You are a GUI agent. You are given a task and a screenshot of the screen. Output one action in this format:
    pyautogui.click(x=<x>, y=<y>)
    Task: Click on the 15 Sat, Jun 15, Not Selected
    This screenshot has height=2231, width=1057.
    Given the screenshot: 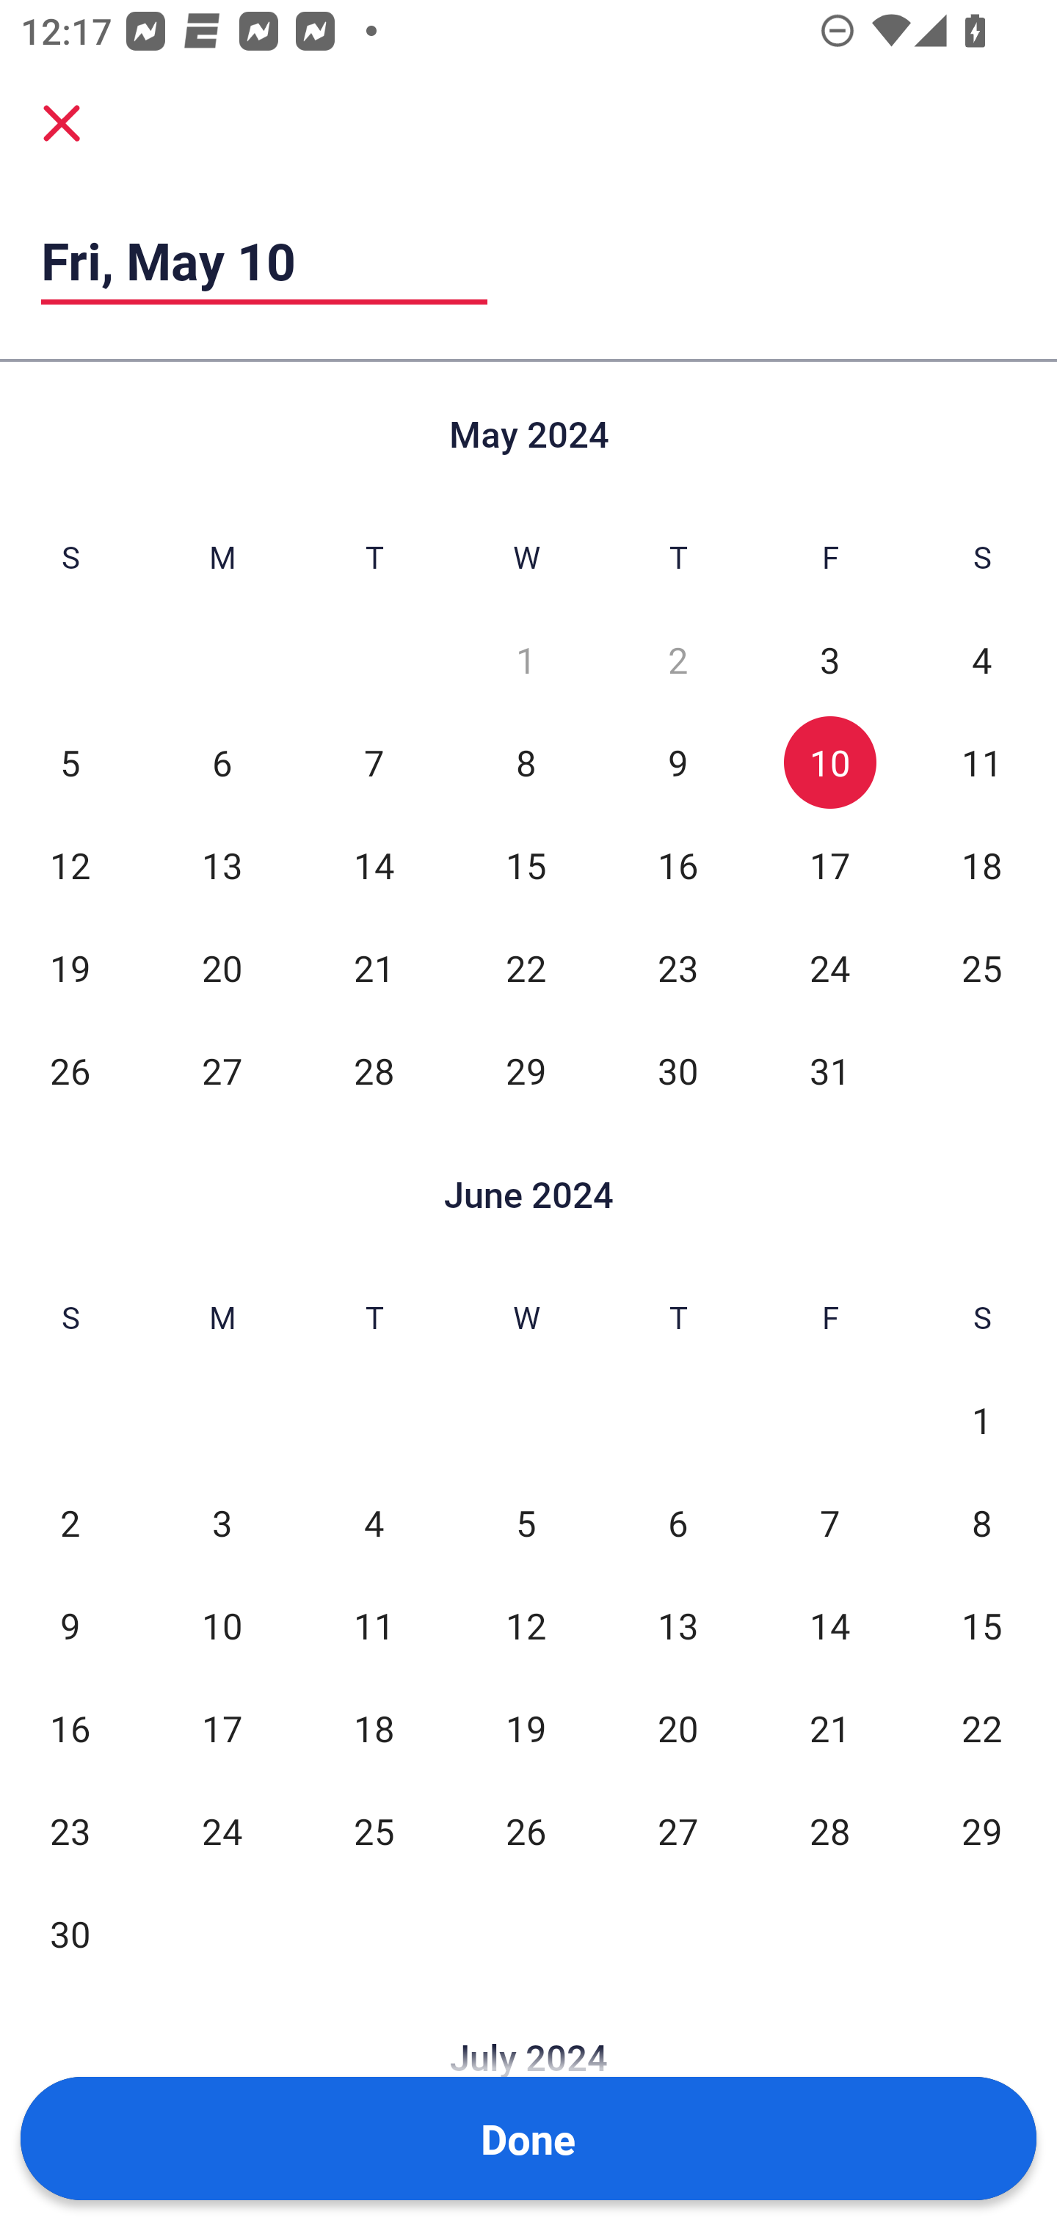 What is the action you would take?
    pyautogui.click(x=982, y=1626)
    